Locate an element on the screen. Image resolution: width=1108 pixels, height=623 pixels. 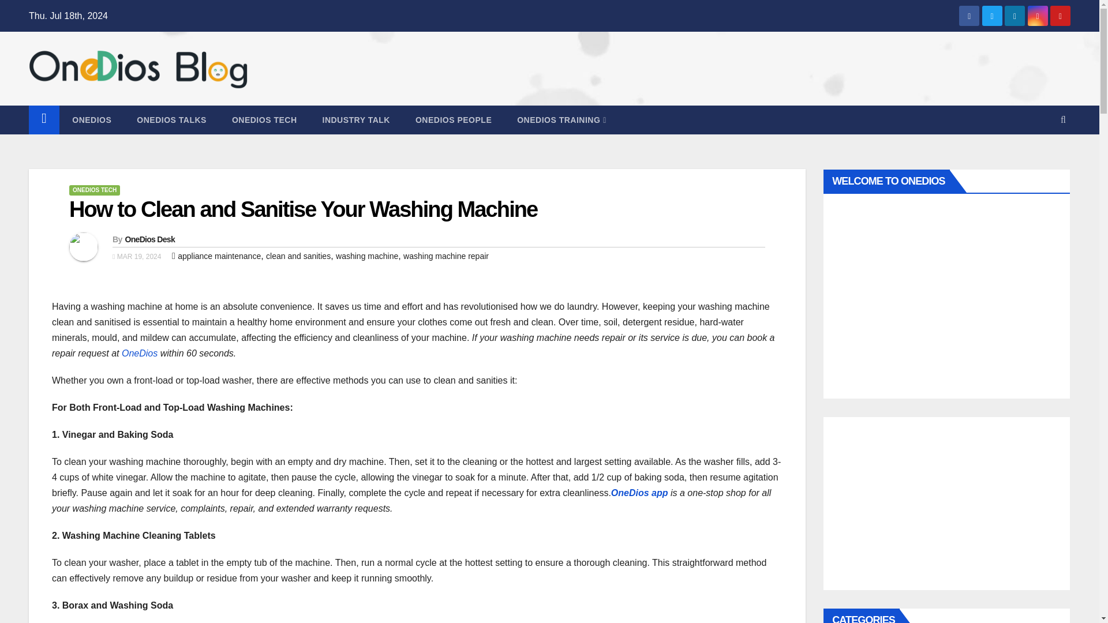
OneDios app  is located at coordinates (641, 493).